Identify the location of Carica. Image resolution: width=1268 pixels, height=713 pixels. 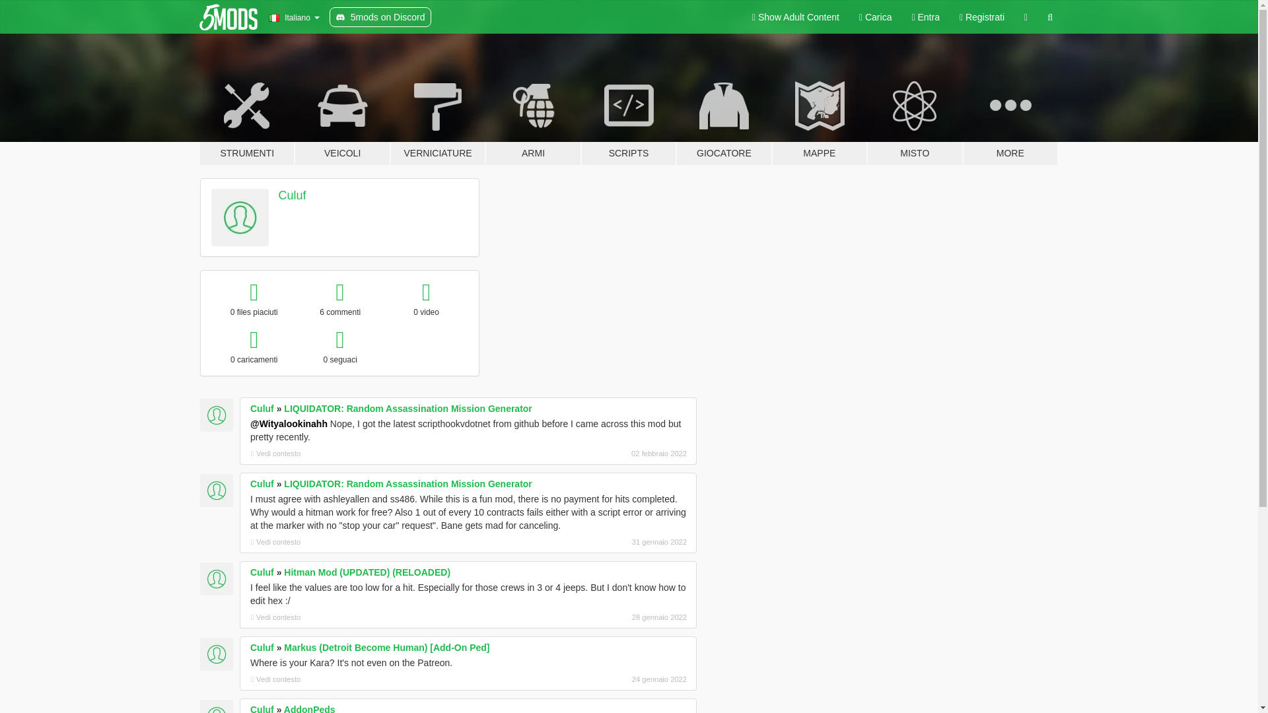
(876, 17).